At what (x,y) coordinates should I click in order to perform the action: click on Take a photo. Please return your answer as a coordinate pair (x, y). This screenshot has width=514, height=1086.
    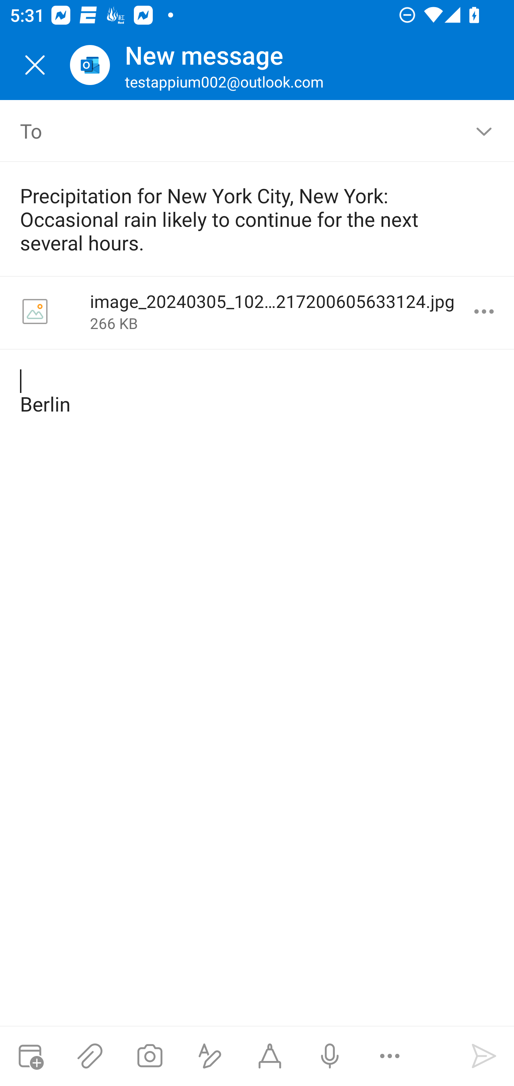
    Looking at the image, I should click on (150, 1056).